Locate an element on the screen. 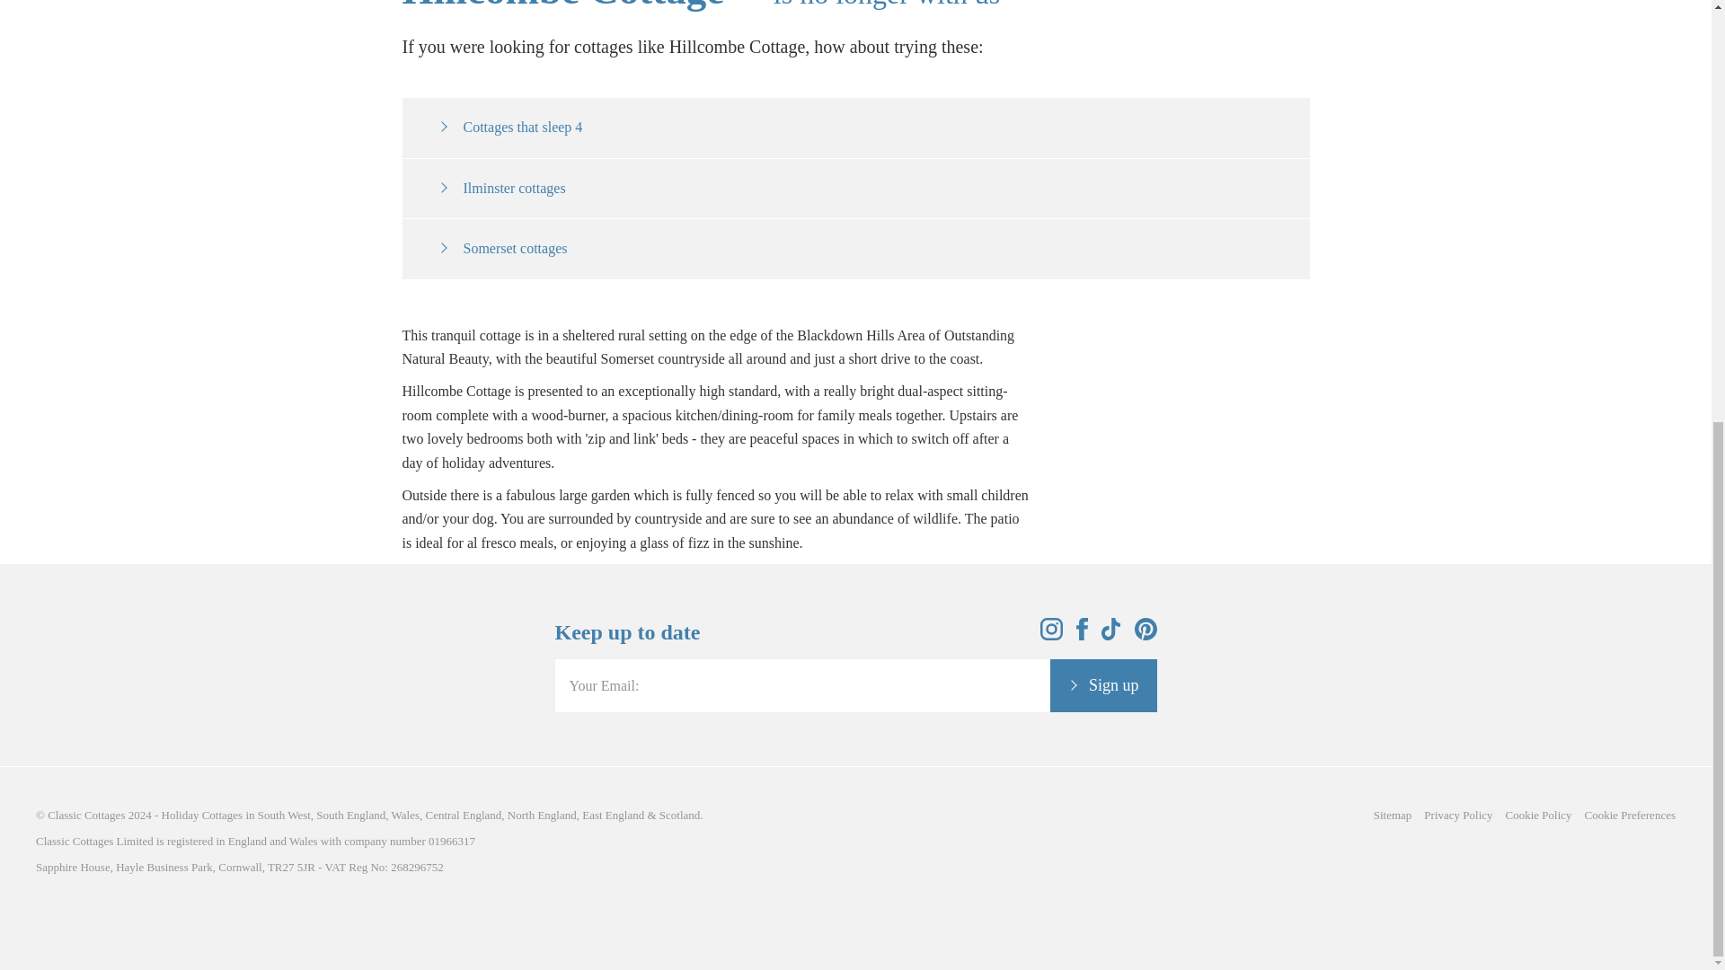 The height and width of the screenshot is (970, 1725). Somerset cottages is located at coordinates (502, 248).